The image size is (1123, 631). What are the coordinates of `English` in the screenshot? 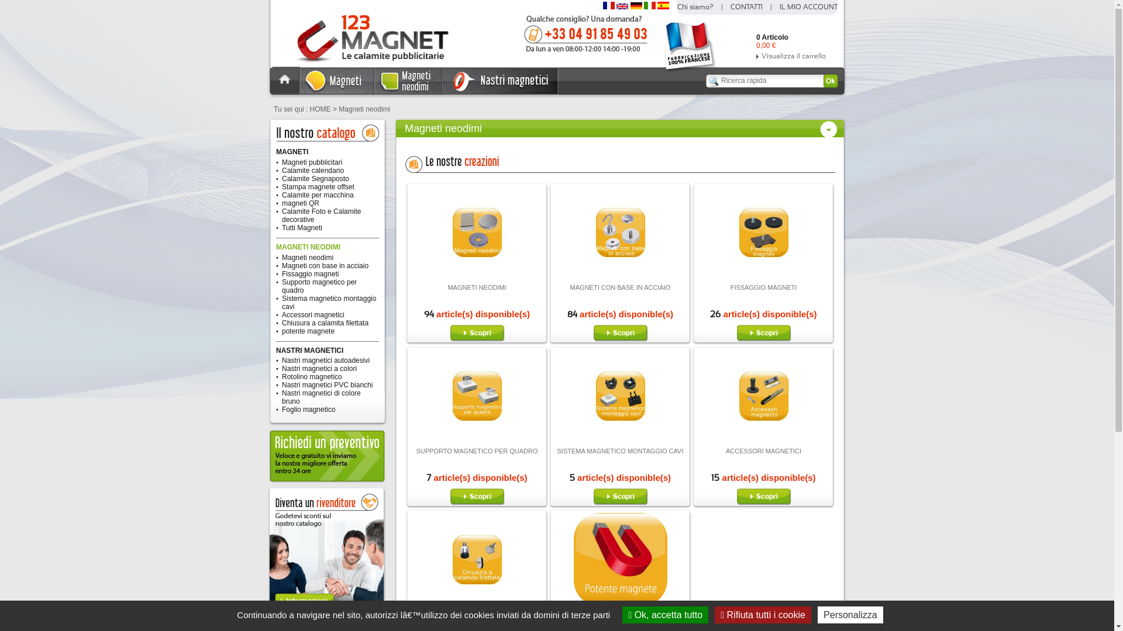 It's located at (622, 7).